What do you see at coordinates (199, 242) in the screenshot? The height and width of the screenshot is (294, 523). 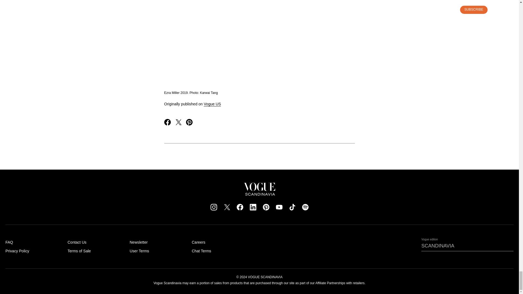 I see `Careers` at bounding box center [199, 242].